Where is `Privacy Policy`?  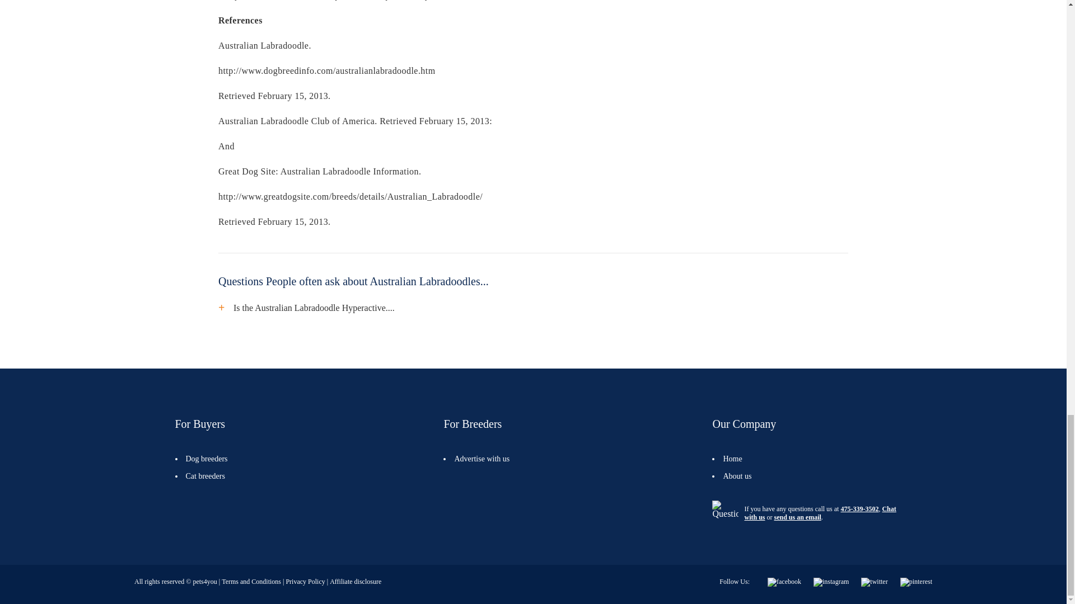
Privacy Policy is located at coordinates (303, 581).